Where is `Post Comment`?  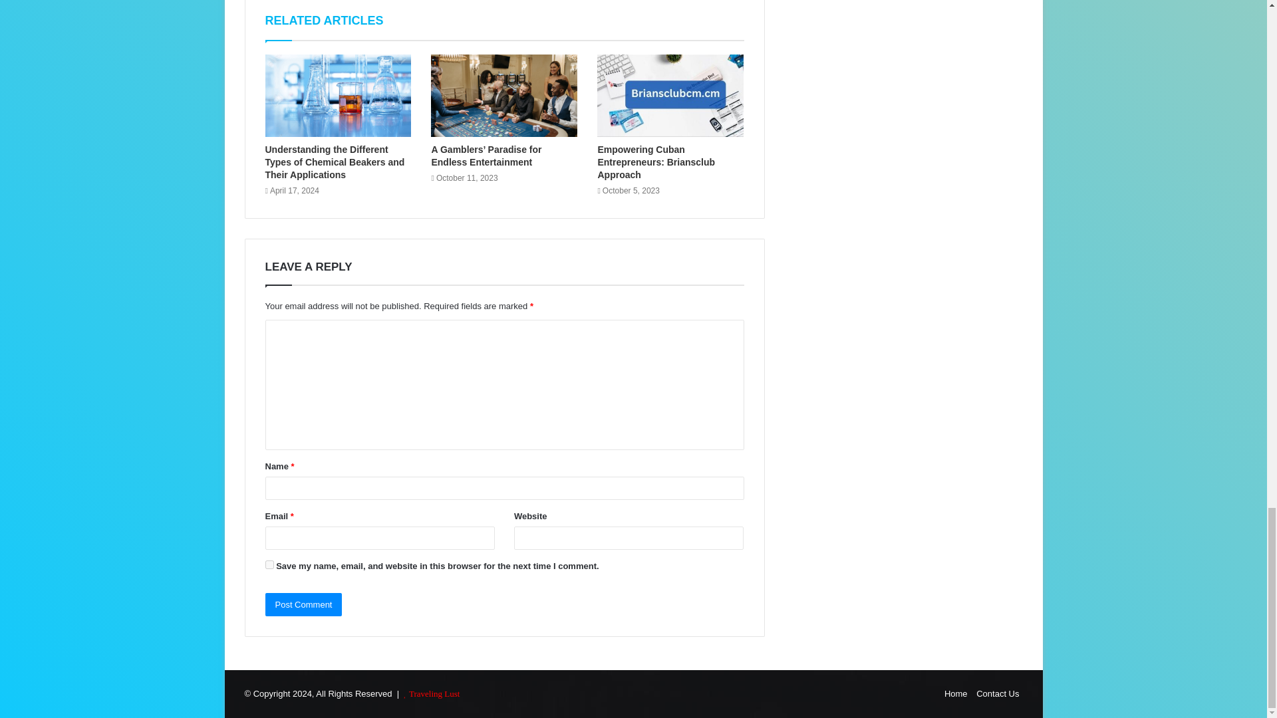 Post Comment is located at coordinates (303, 604).